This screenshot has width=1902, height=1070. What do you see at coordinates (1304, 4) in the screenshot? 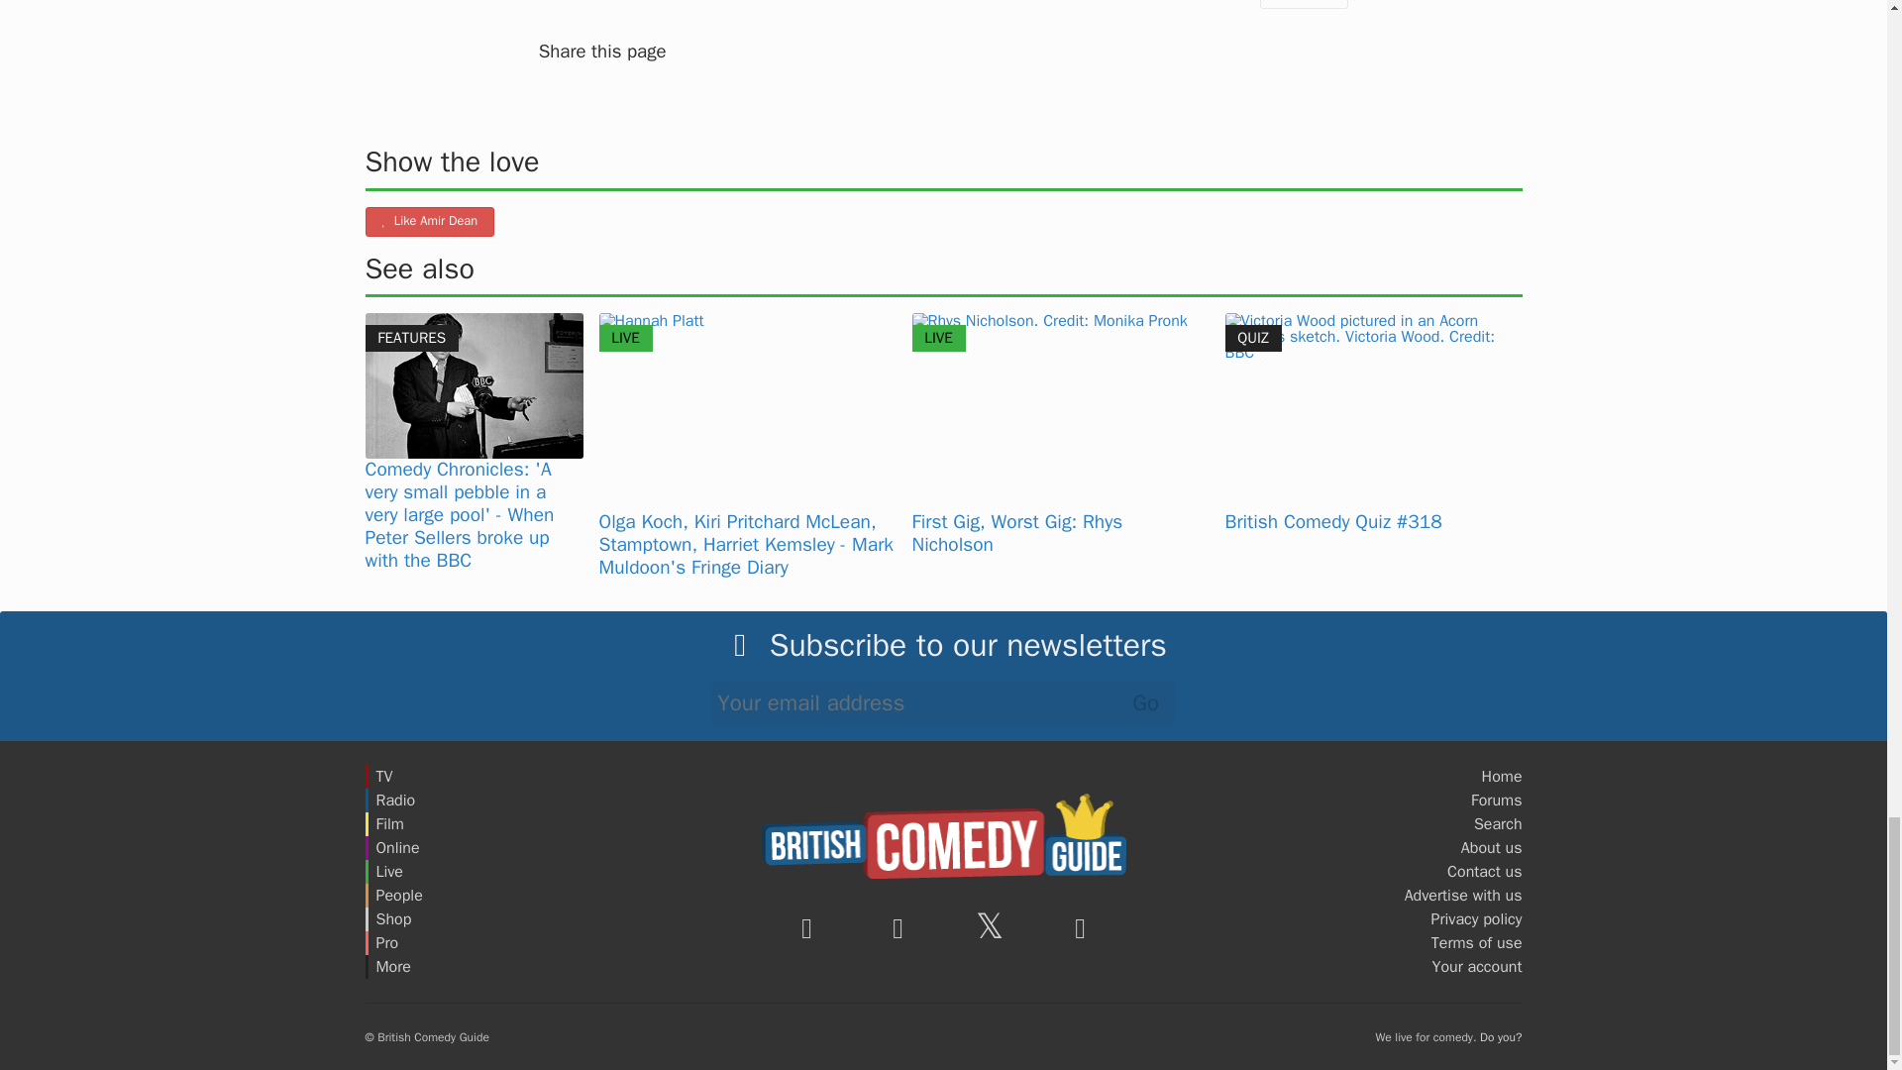
I see `Random 8` at bounding box center [1304, 4].